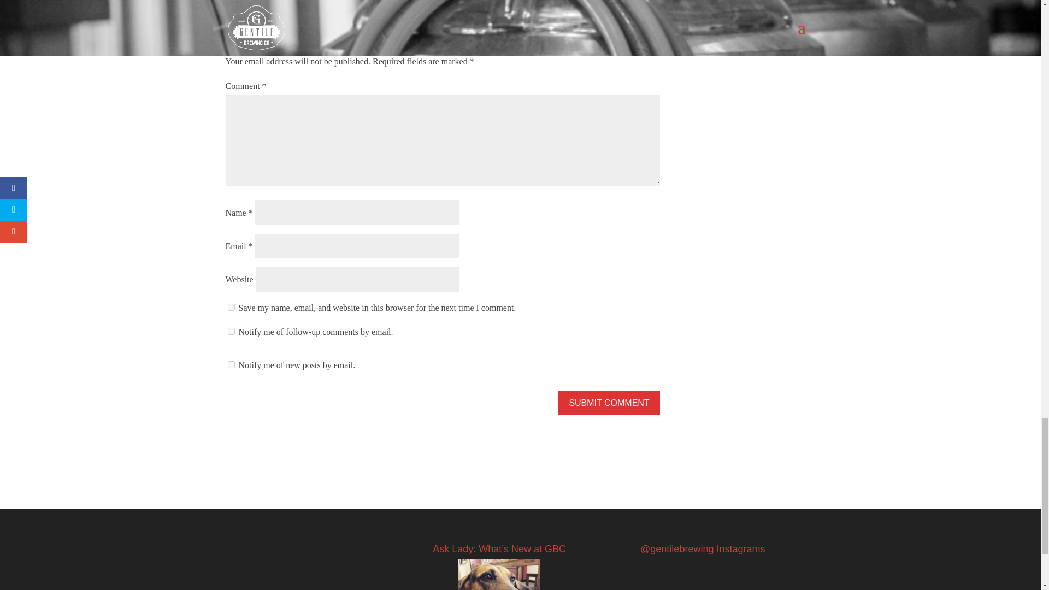 This screenshot has width=1049, height=590. Describe the element at coordinates (231, 331) in the screenshot. I see `subscribe` at that location.